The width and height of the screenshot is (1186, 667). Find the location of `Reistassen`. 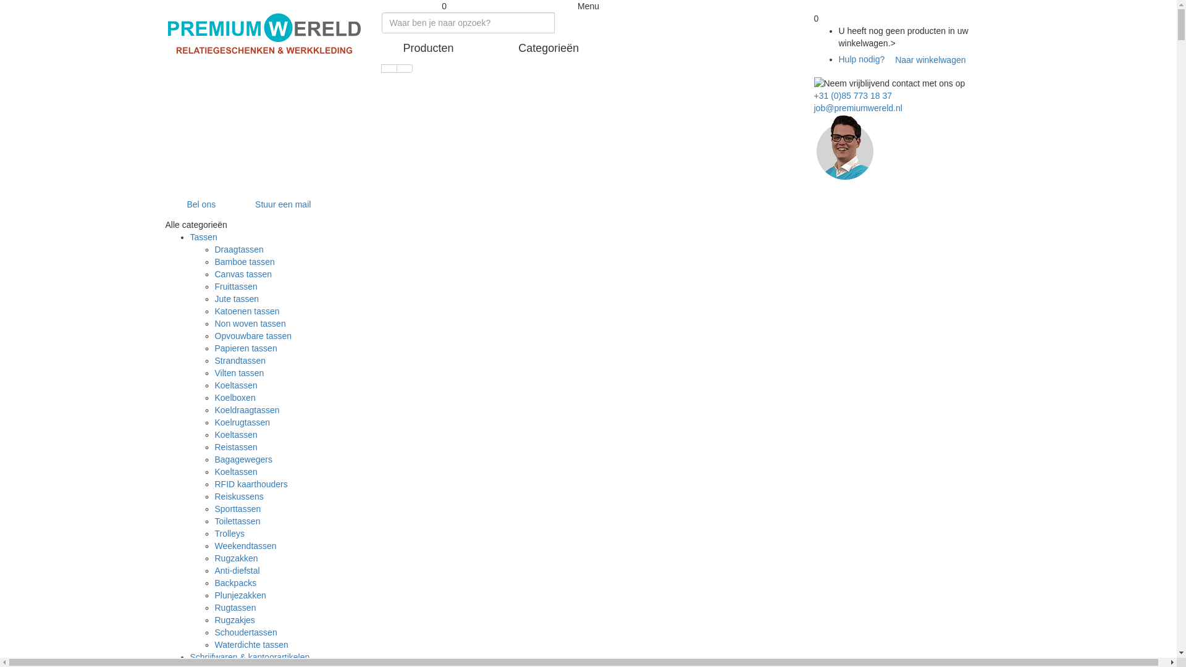

Reistassen is located at coordinates (236, 447).